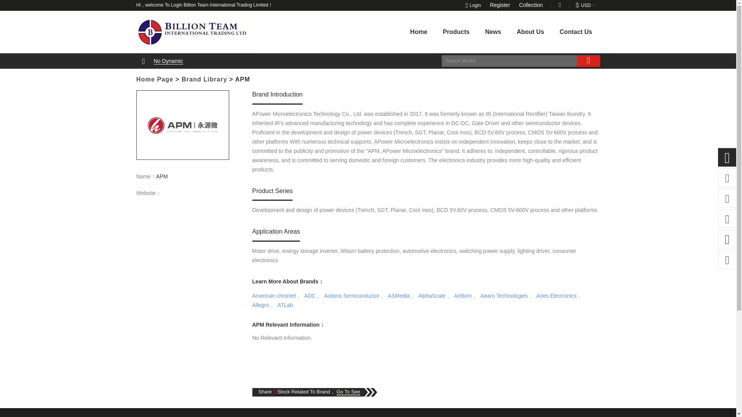 The width and height of the screenshot is (742, 417). Describe the element at coordinates (576, 32) in the screenshot. I see `Contact Us` at that location.